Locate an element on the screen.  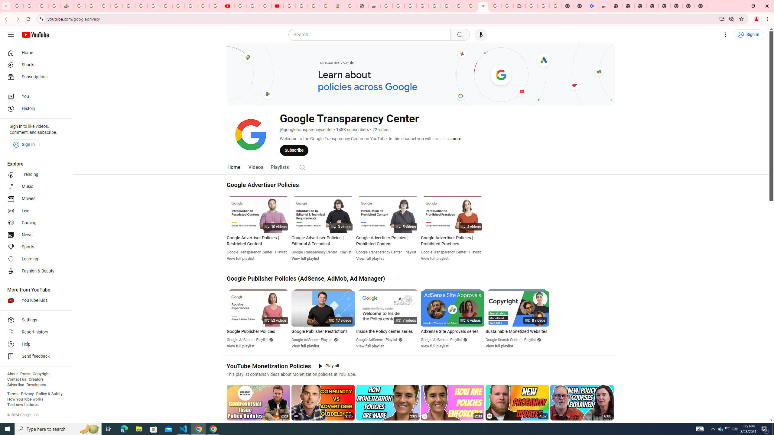
Settings - Accessibility is located at coordinates (592, 6).